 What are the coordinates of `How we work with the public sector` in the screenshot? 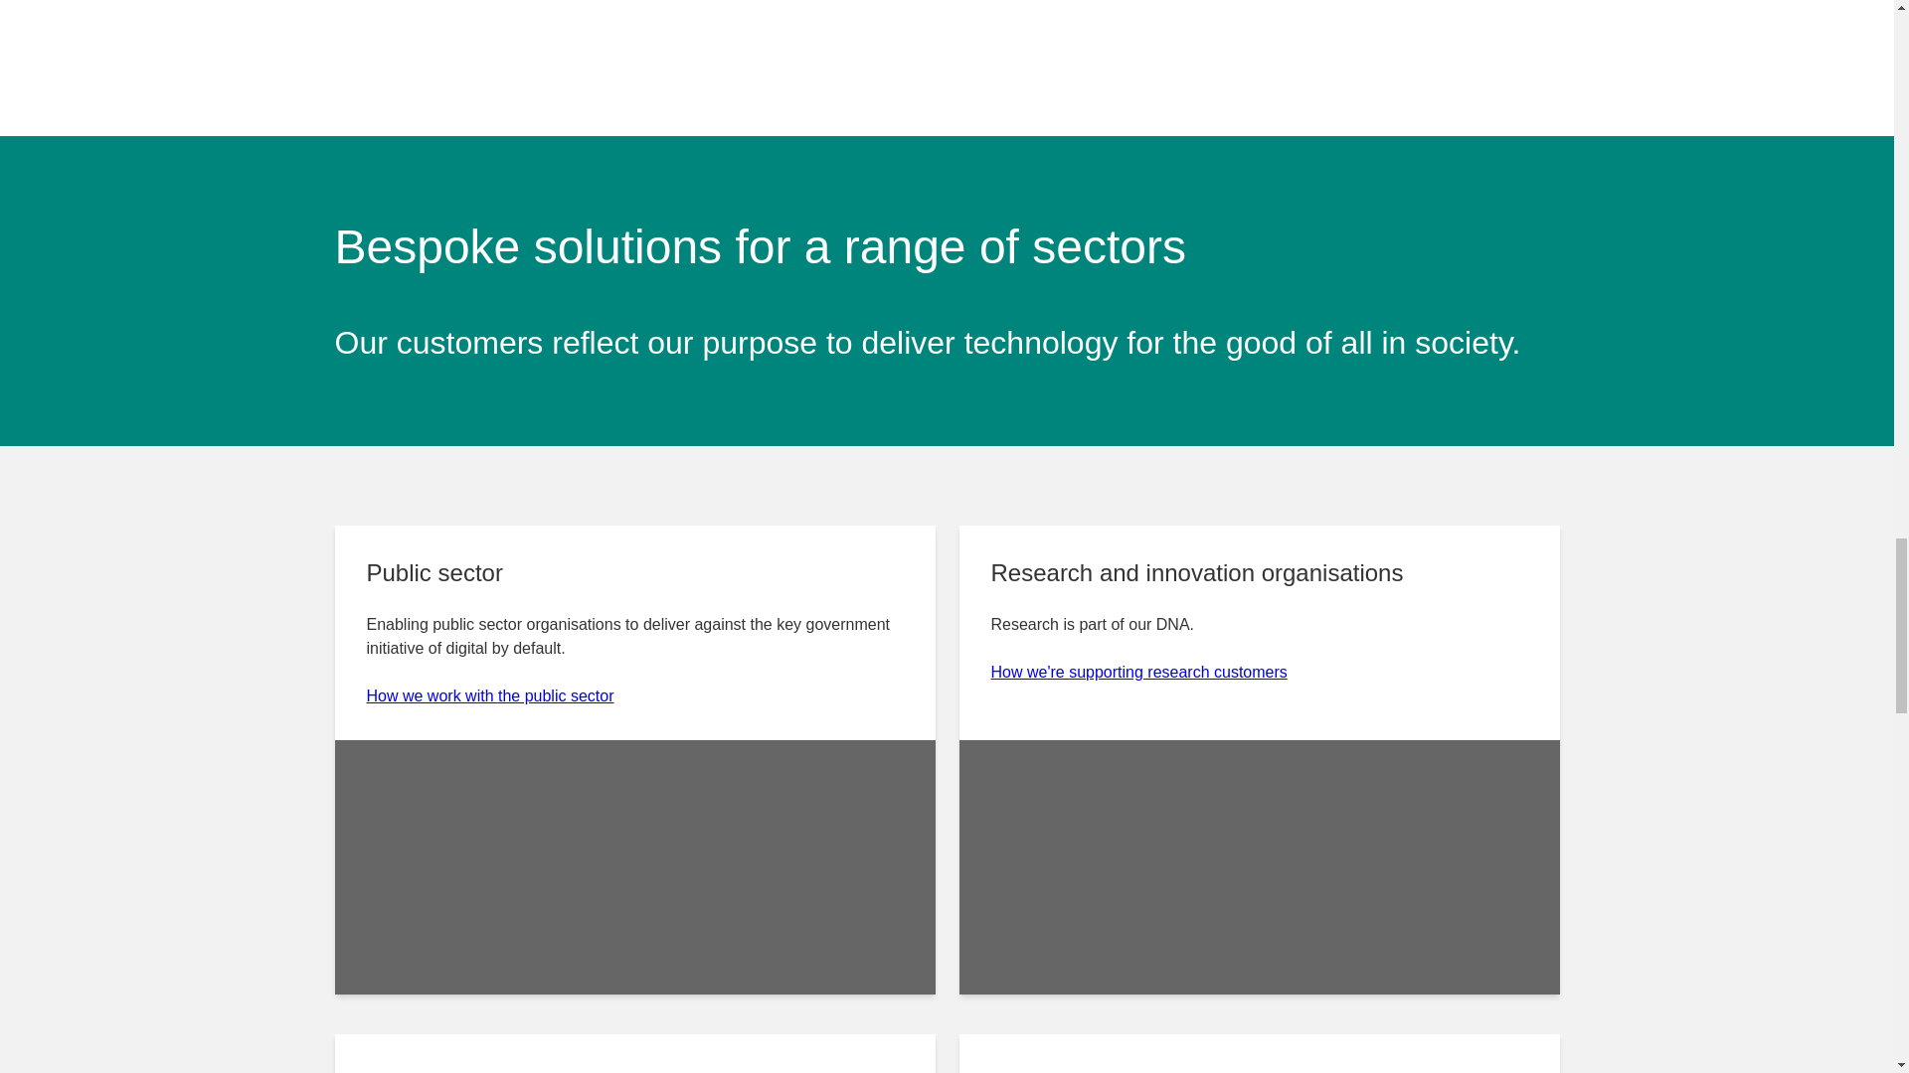 It's located at (489, 695).